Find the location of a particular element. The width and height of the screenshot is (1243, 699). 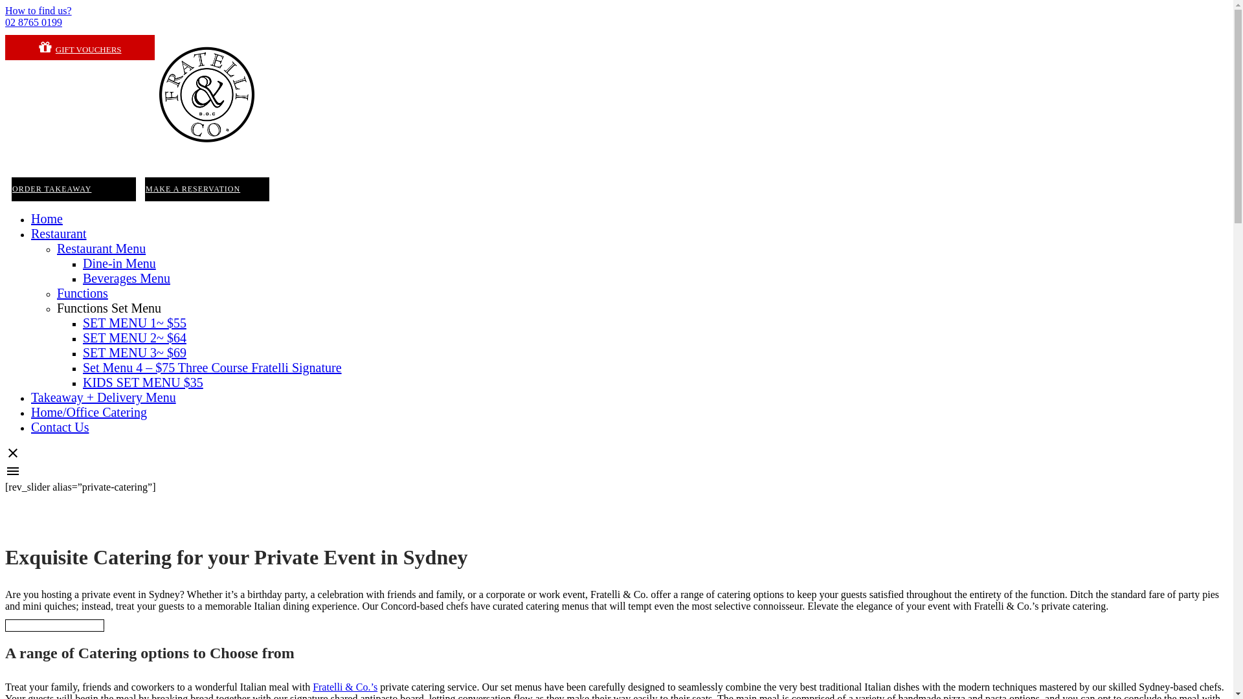

Beverages Menu is located at coordinates (127, 278).